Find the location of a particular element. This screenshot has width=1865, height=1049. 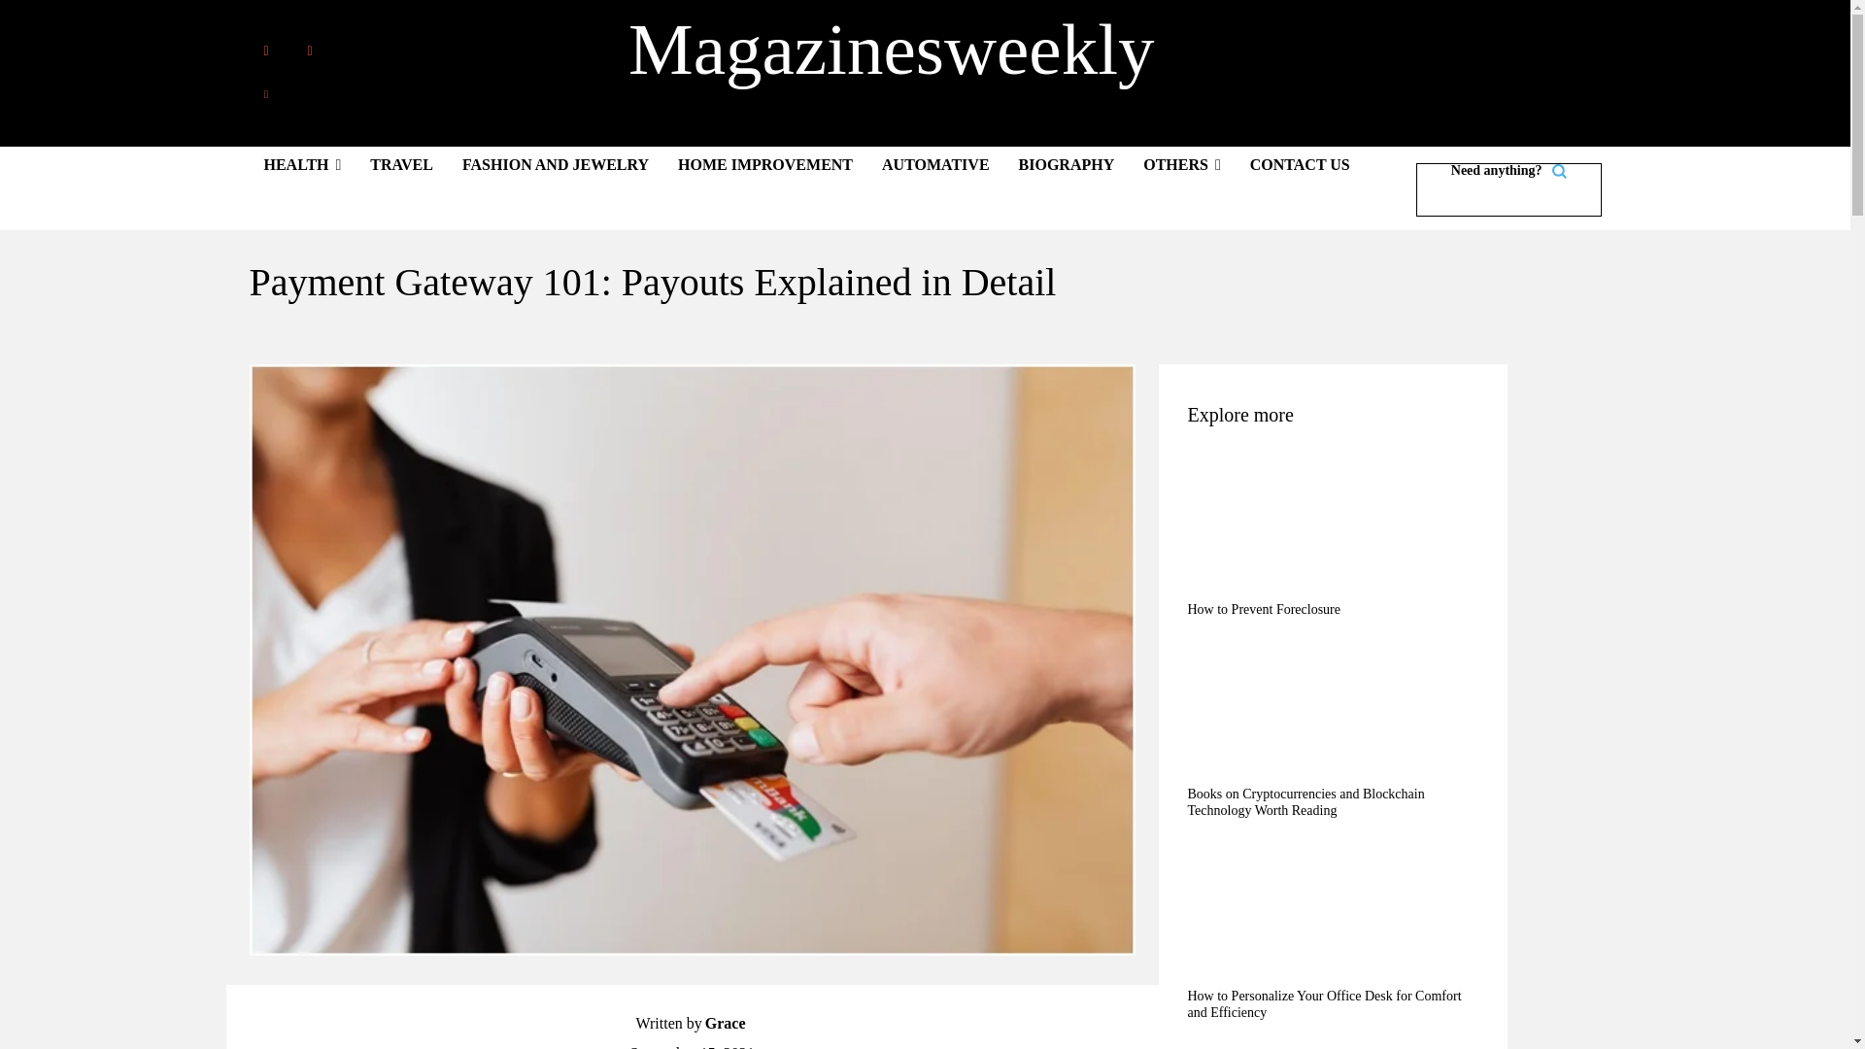

HEALTH is located at coordinates (301, 164).